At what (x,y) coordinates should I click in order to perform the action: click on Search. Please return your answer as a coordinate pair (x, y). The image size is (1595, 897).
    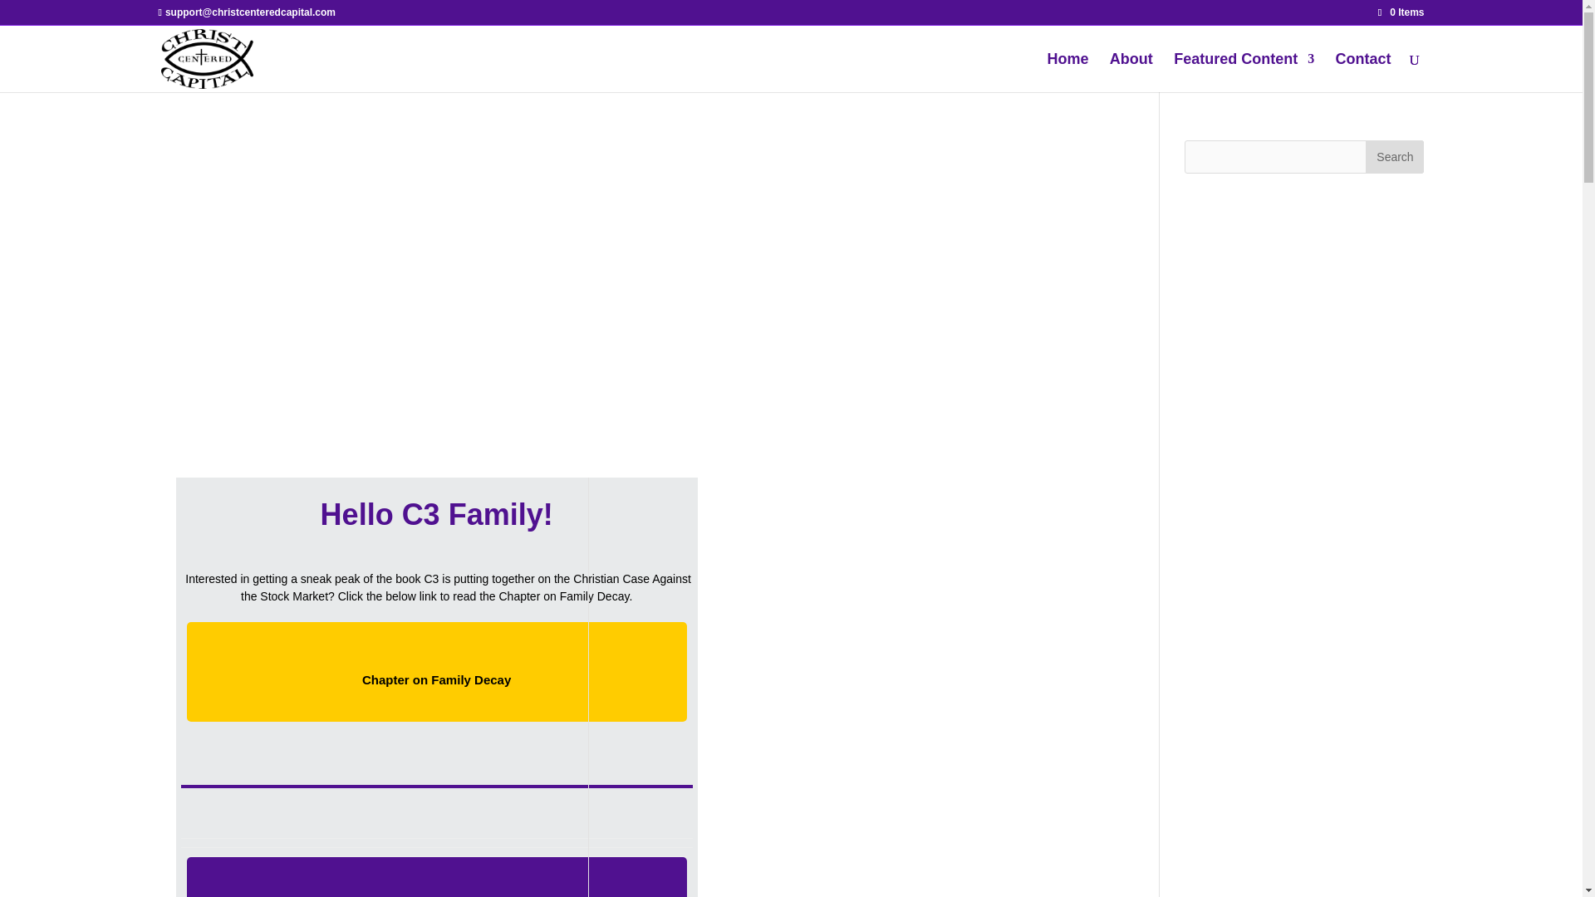
    Looking at the image, I should click on (1394, 156).